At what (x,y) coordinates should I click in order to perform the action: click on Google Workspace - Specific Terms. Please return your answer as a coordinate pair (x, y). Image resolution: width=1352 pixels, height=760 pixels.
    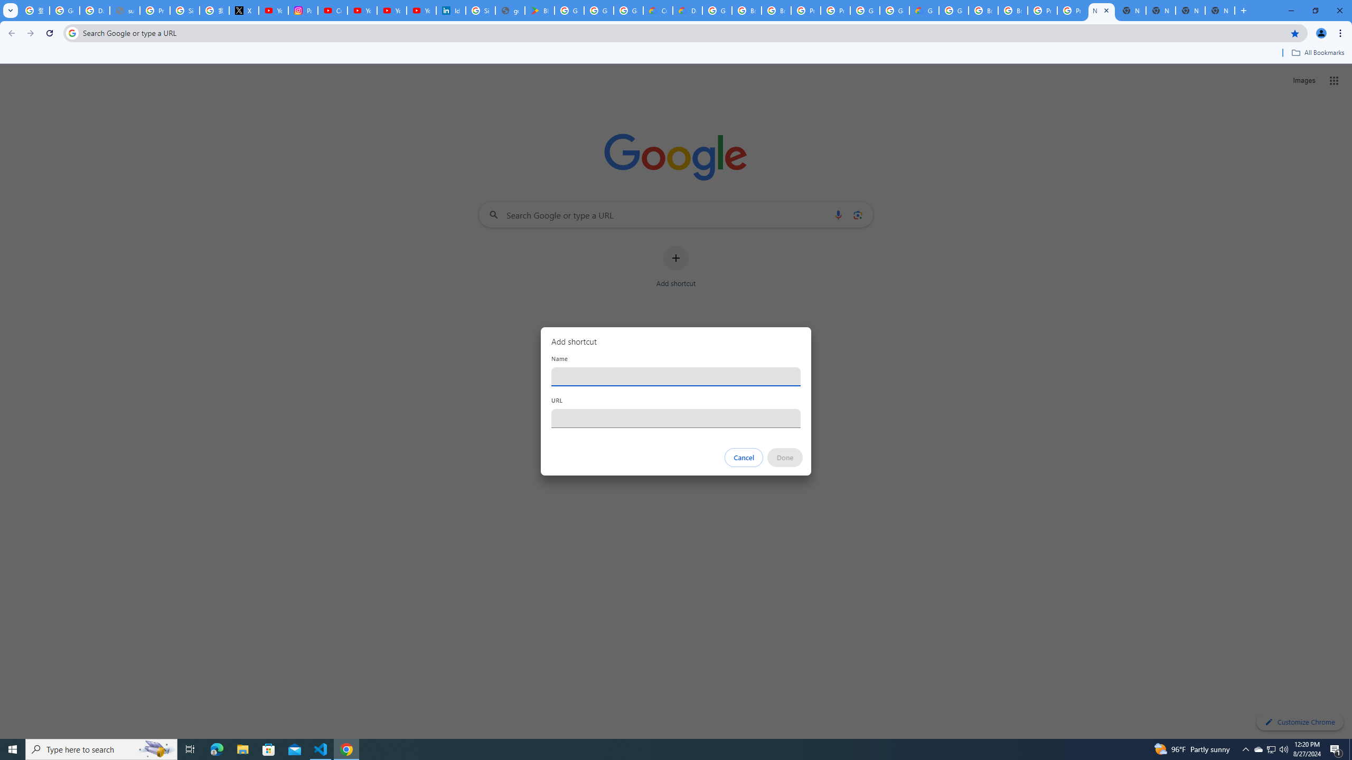
    Looking at the image, I should click on (628, 11).